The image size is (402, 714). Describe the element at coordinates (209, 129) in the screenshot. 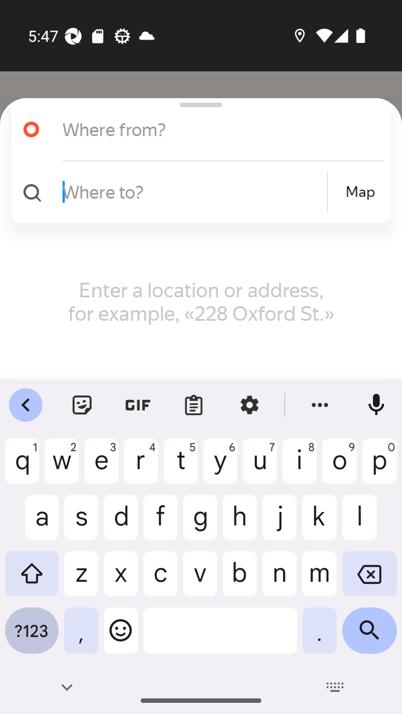

I see `Where from?` at that location.